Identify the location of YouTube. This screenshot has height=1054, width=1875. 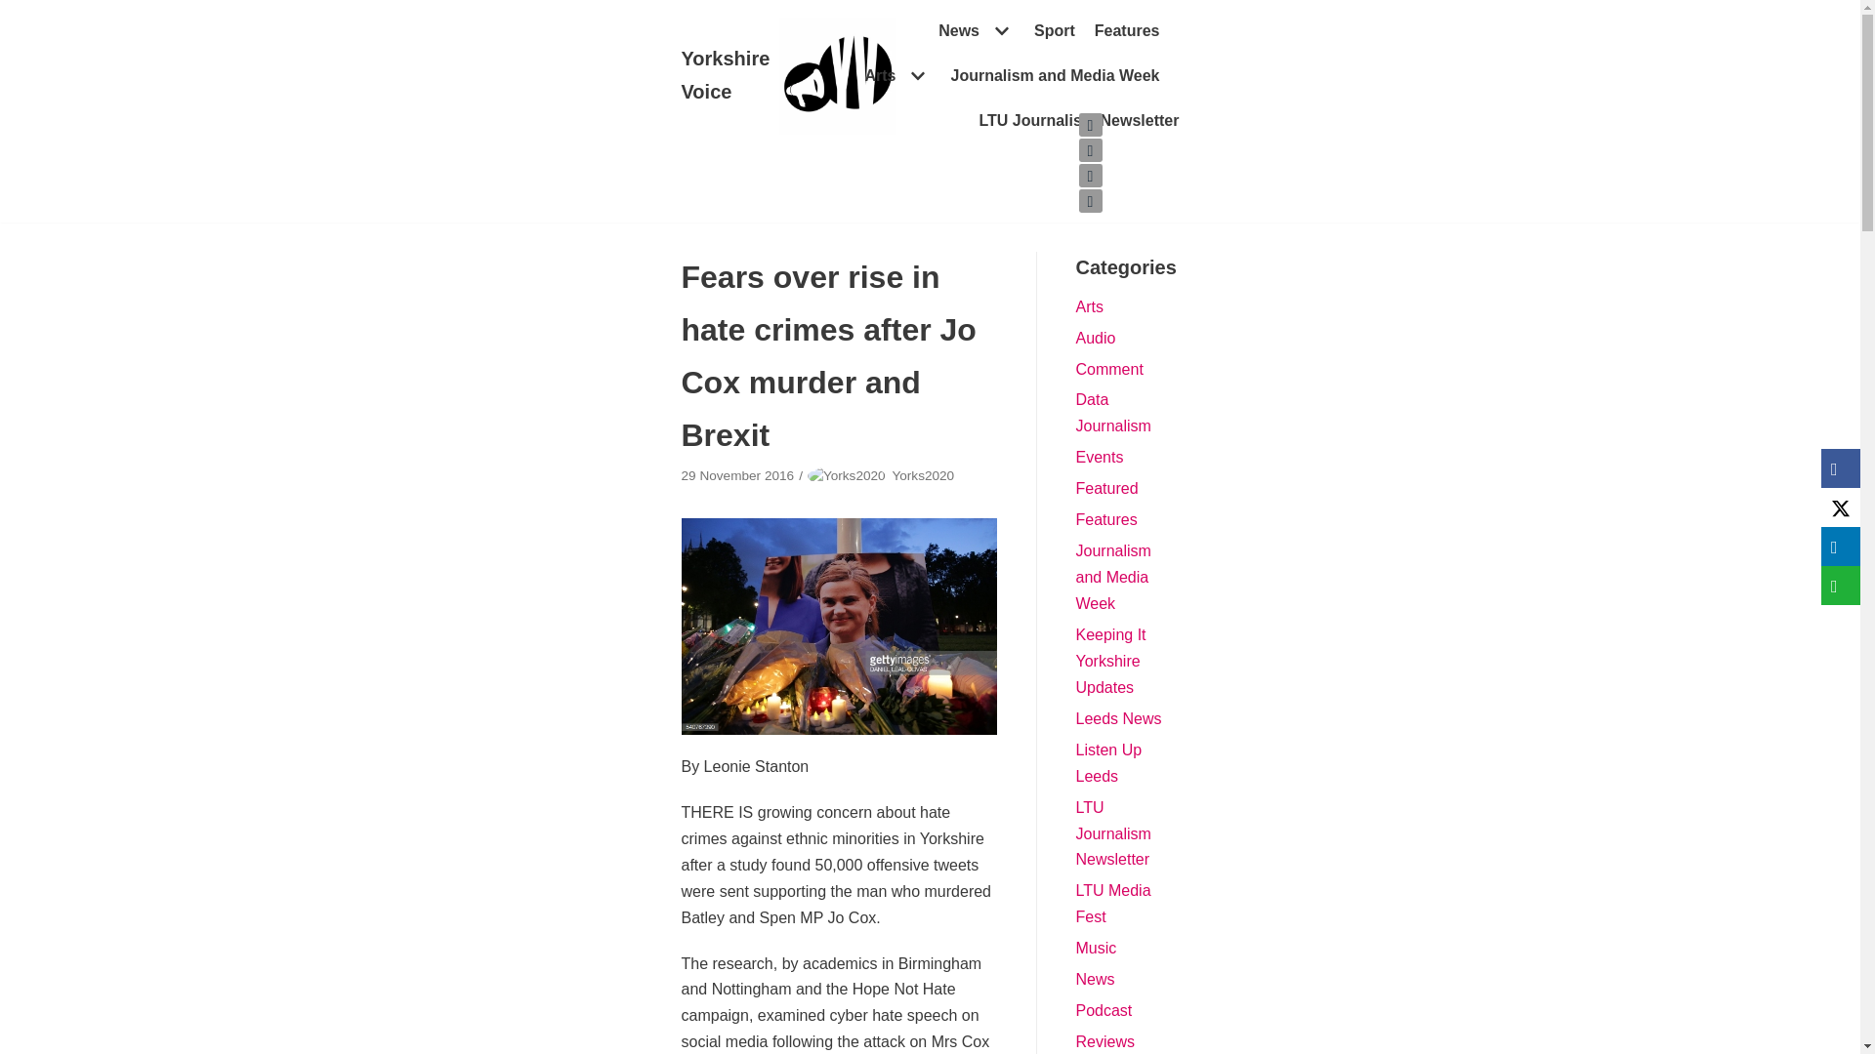
(1090, 201).